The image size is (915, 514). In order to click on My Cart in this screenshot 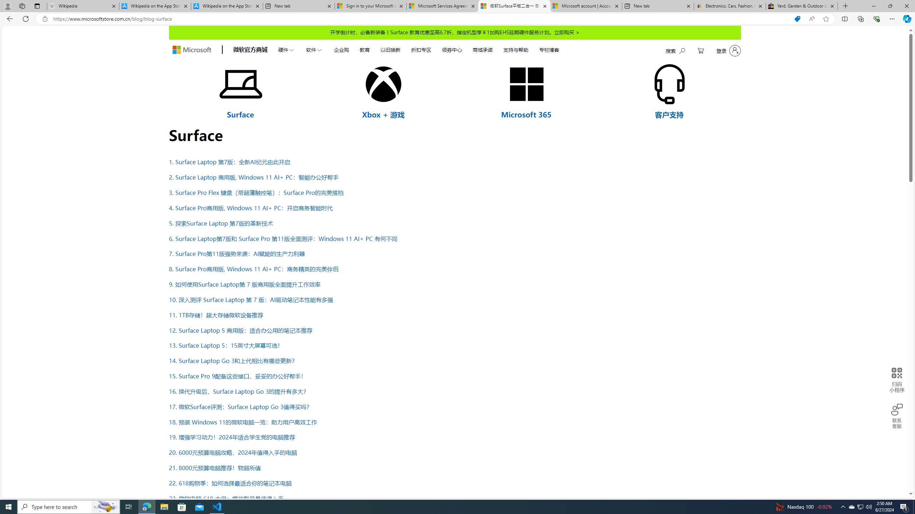, I will do `click(701, 51)`.